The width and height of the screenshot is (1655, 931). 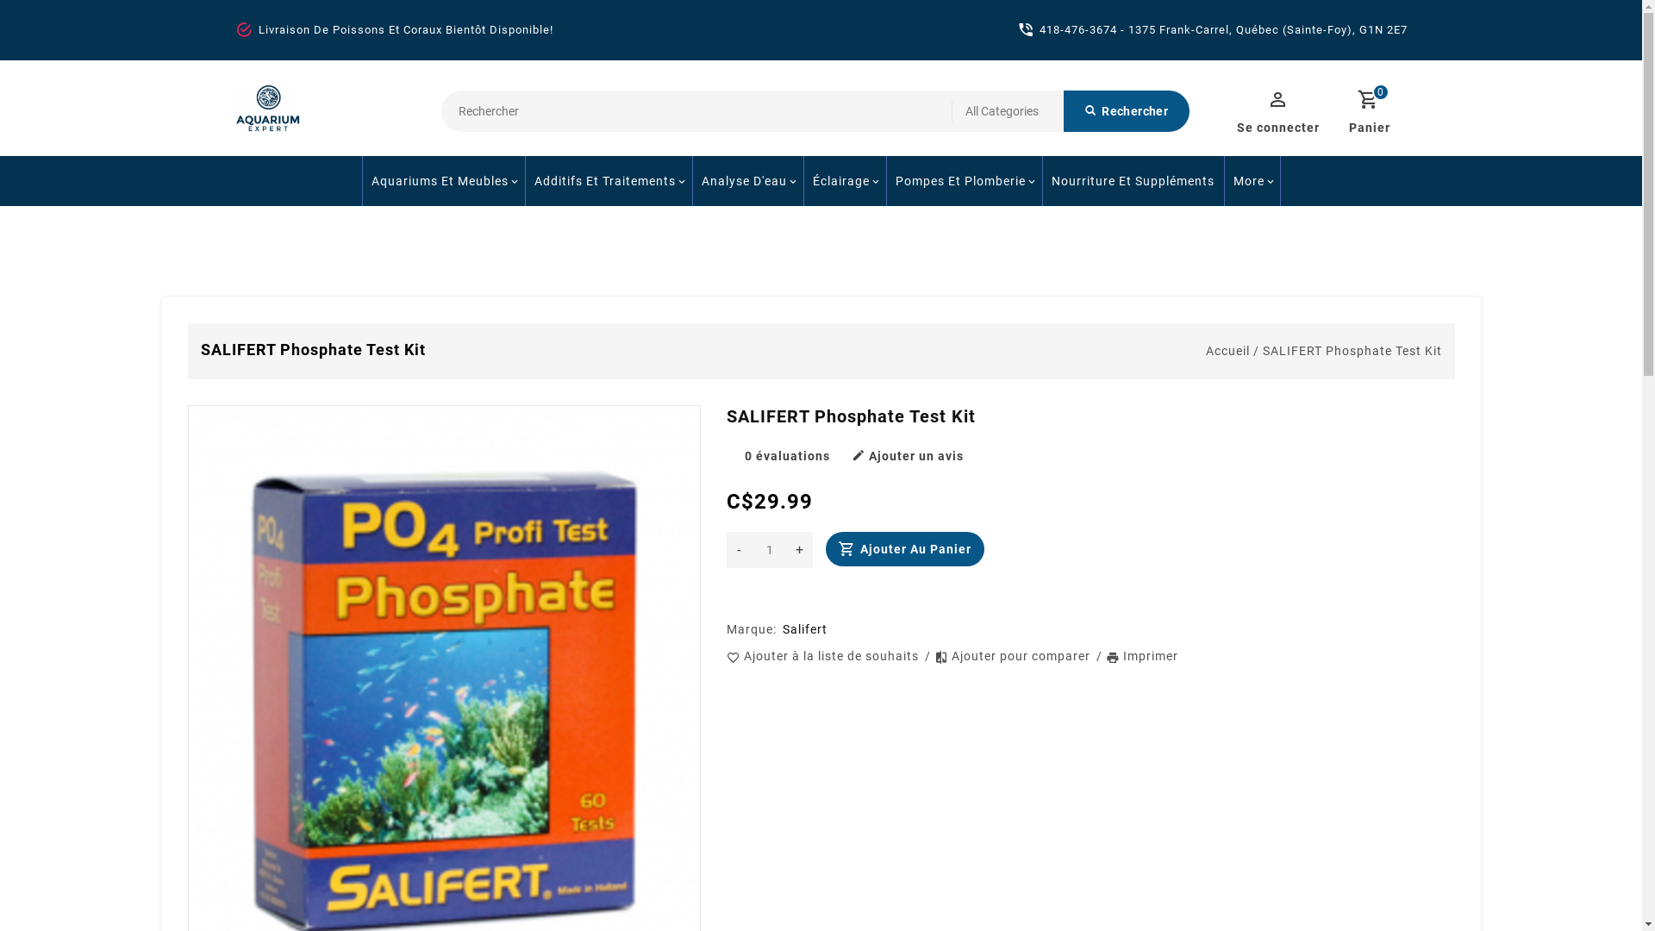 What do you see at coordinates (1143, 656) in the screenshot?
I see `Imprimer` at bounding box center [1143, 656].